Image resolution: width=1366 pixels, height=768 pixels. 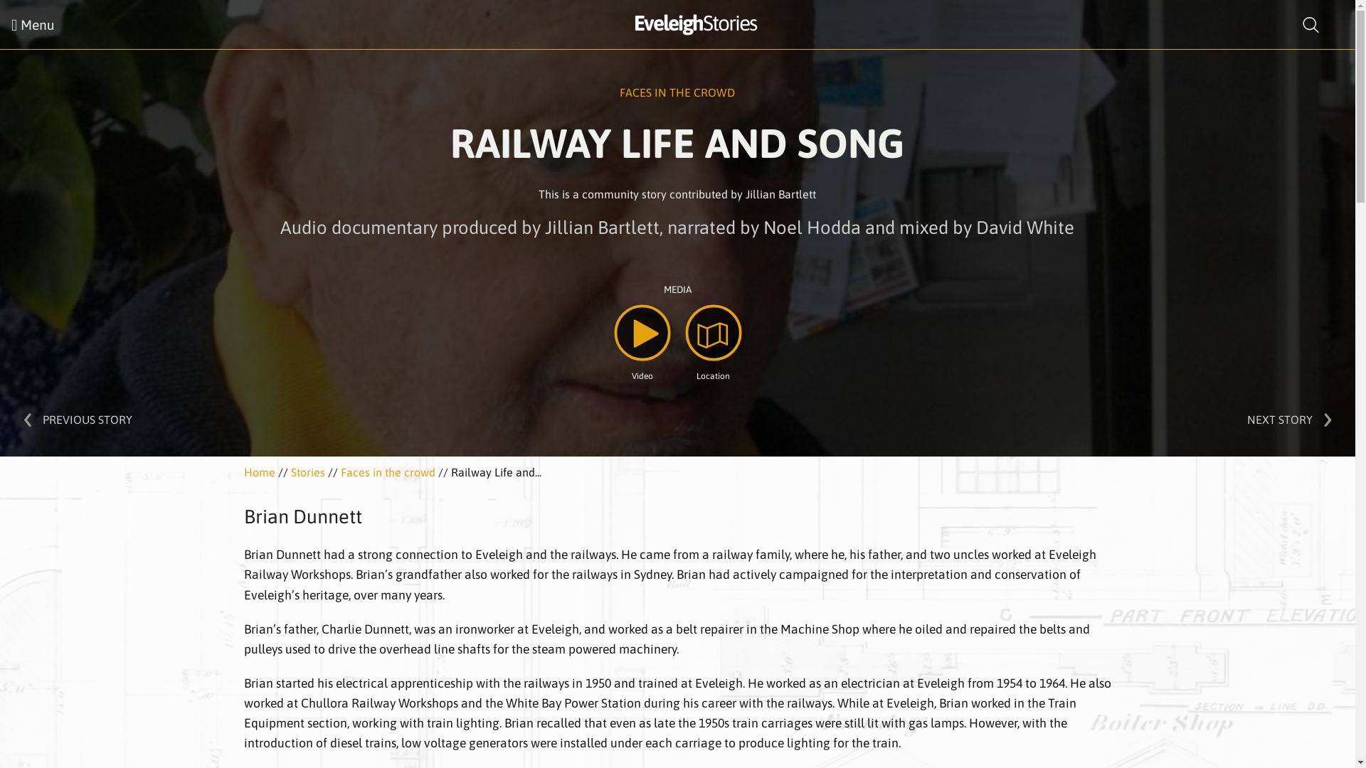 I want to click on Faces in the crowd, so click(x=387, y=472).